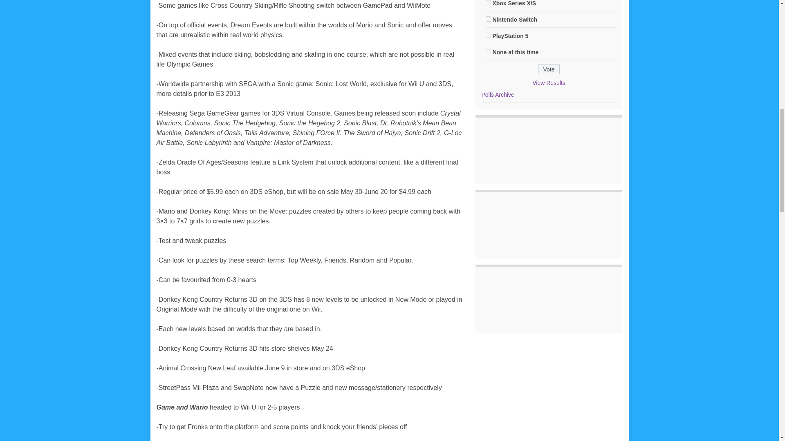 The height and width of the screenshot is (441, 785). Describe the element at coordinates (549, 69) in the screenshot. I see `   Vote   ` at that location.